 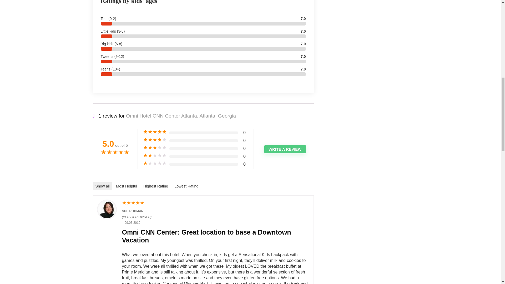 I want to click on WRITE A REVIEW, so click(x=285, y=149).